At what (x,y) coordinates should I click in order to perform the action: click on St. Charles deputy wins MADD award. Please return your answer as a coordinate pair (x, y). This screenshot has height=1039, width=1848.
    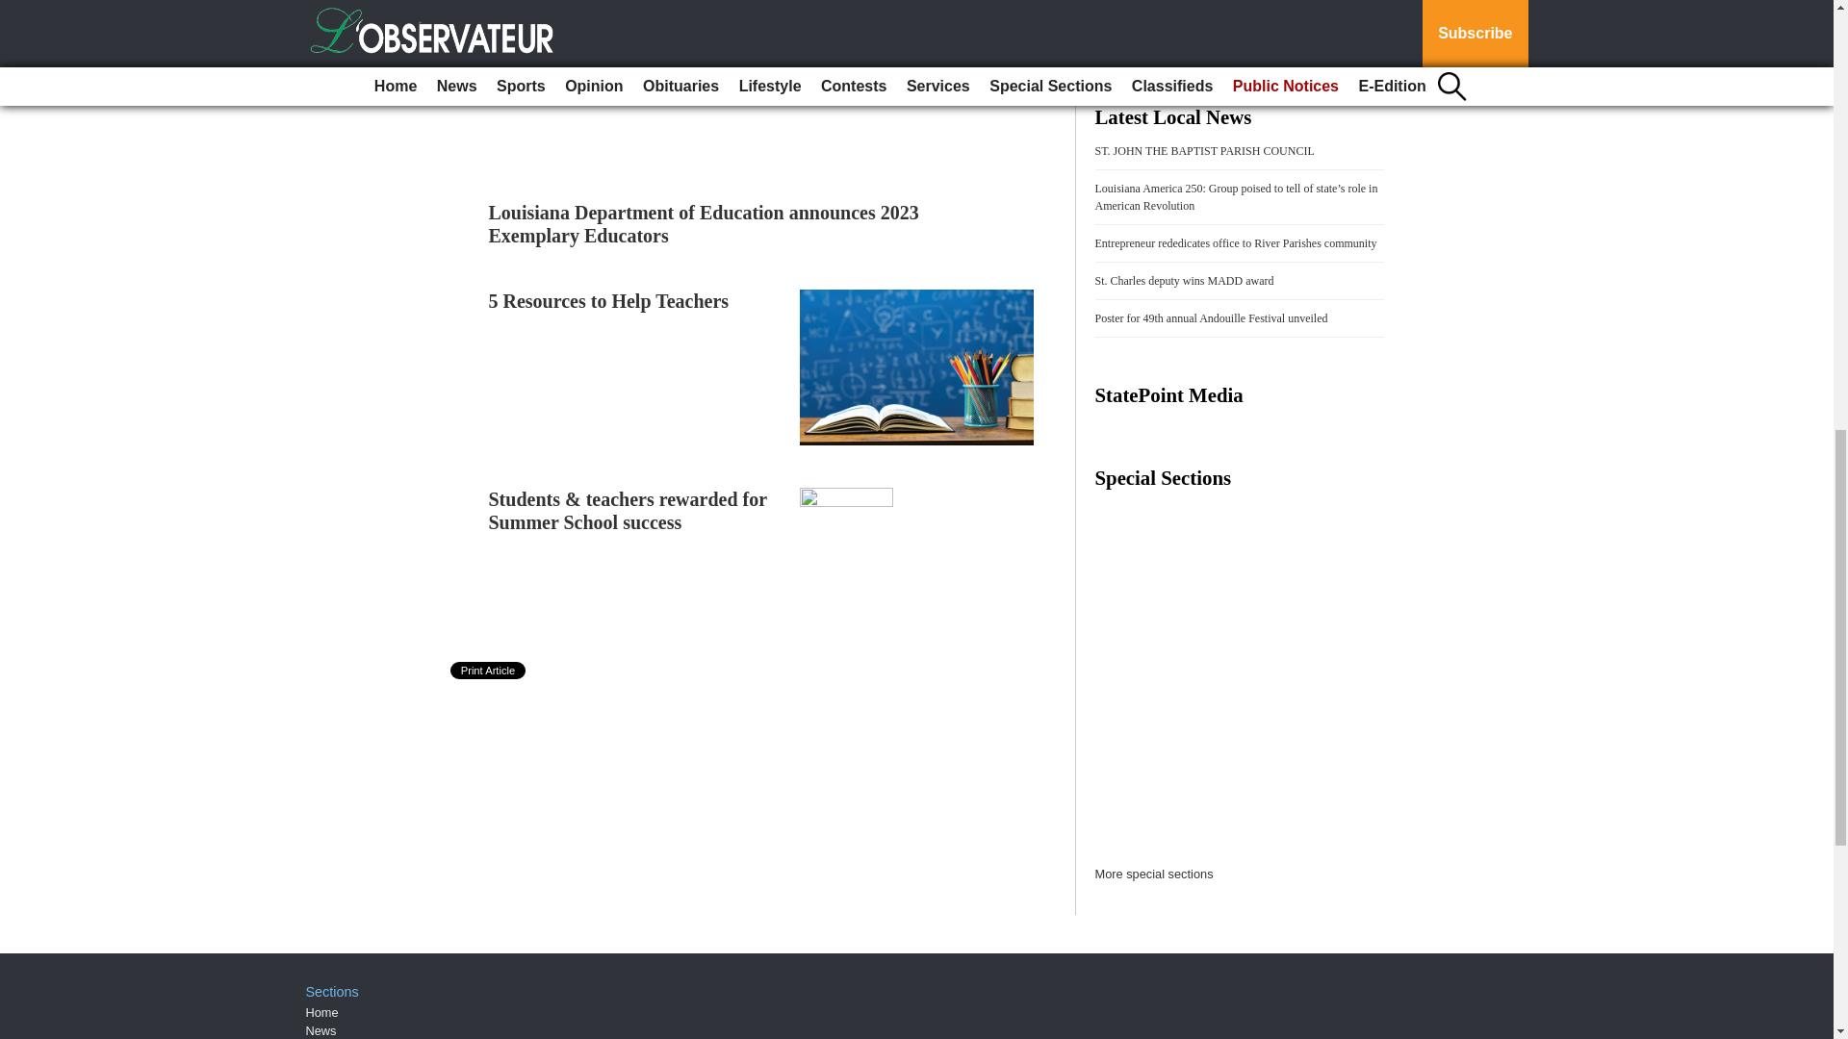
    Looking at the image, I should click on (1185, 281).